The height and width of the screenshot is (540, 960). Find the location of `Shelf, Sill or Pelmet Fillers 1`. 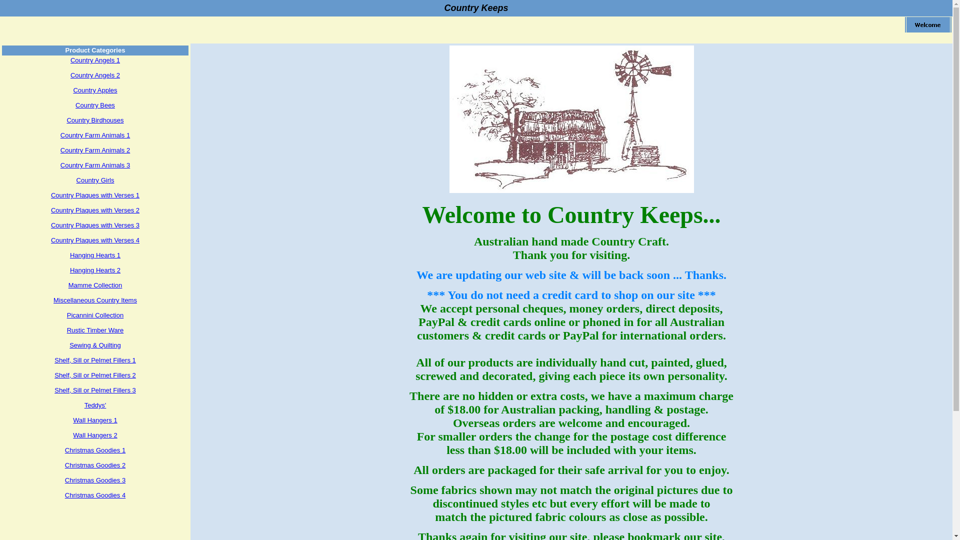

Shelf, Sill or Pelmet Fillers 1 is located at coordinates (95, 360).